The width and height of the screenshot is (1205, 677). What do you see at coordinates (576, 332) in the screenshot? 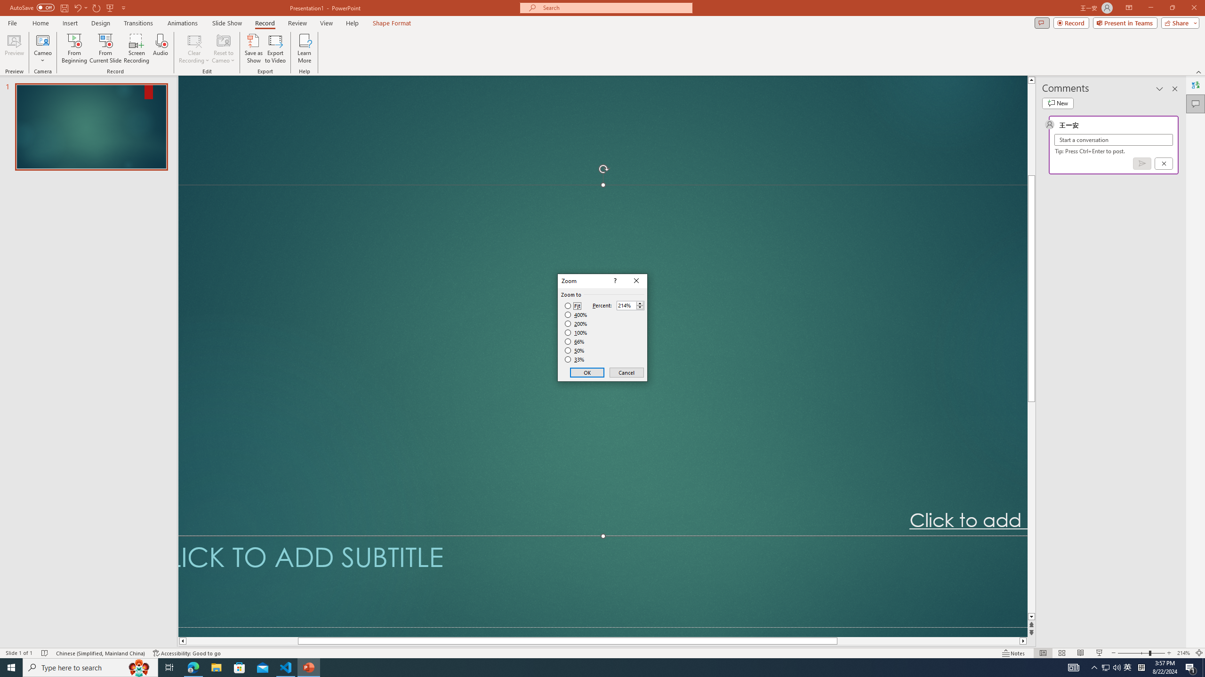
I see `100%` at bounding box center [576, 332].